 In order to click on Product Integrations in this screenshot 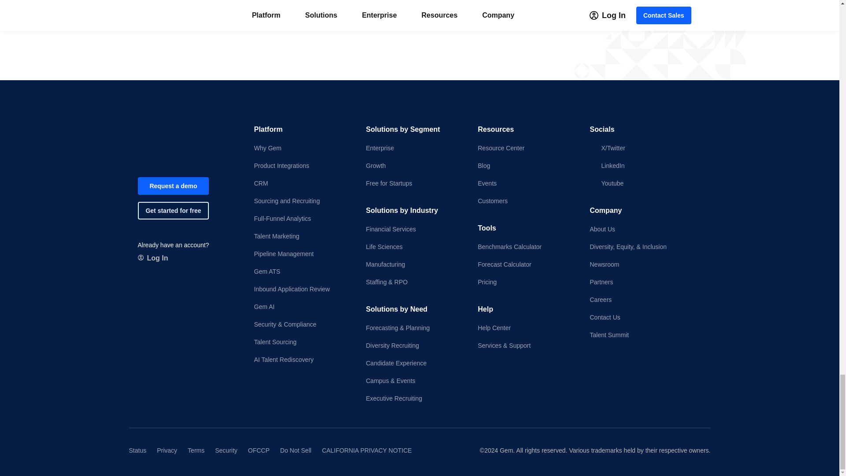, I will do `click(302, 166)`.